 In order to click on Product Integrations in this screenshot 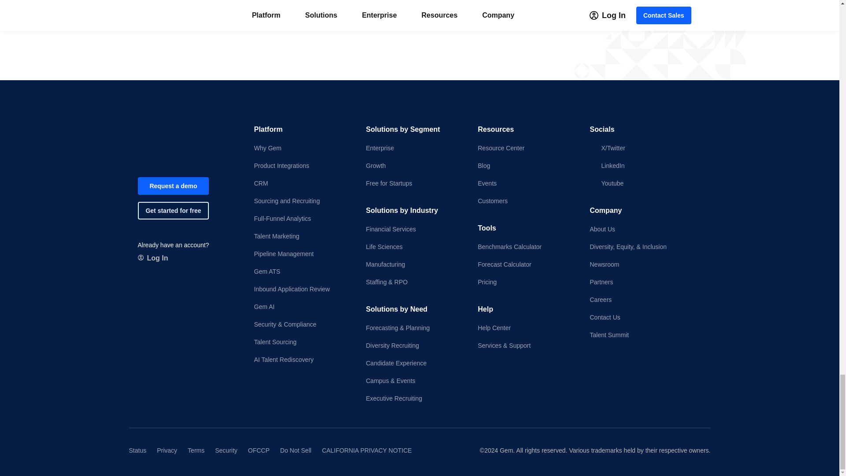, I will do `click(302, 166)`.